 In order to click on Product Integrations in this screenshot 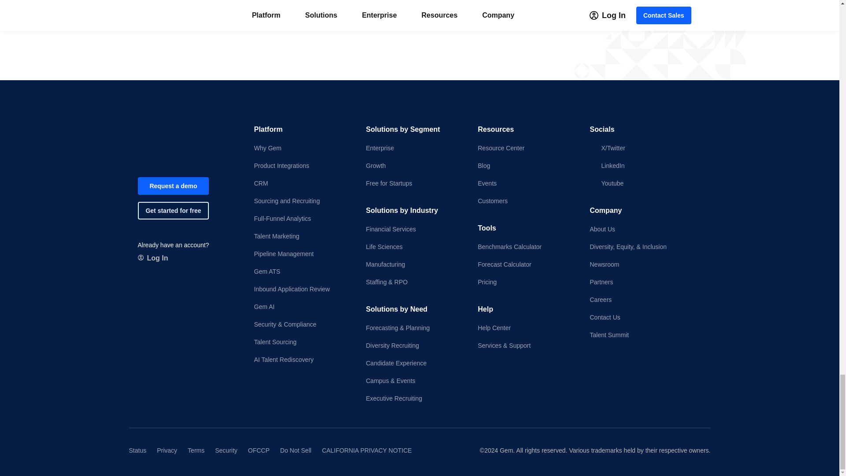, I will do `click(302, 166)`.